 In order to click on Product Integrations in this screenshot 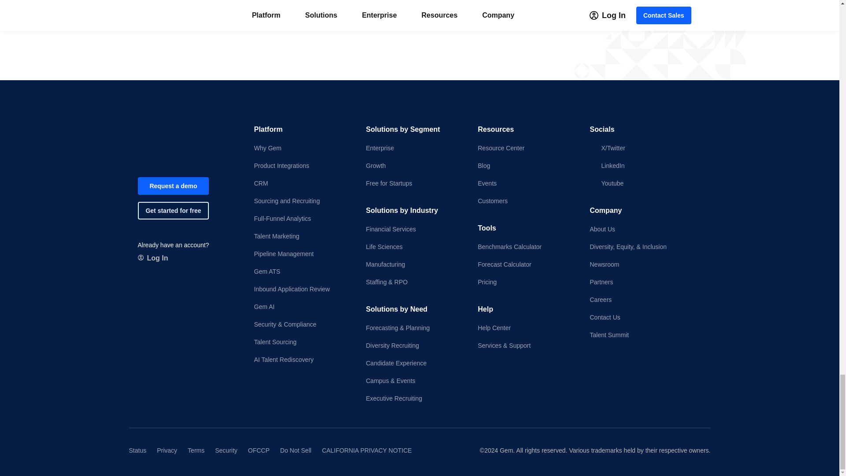, I will do `click(302, 166)`.